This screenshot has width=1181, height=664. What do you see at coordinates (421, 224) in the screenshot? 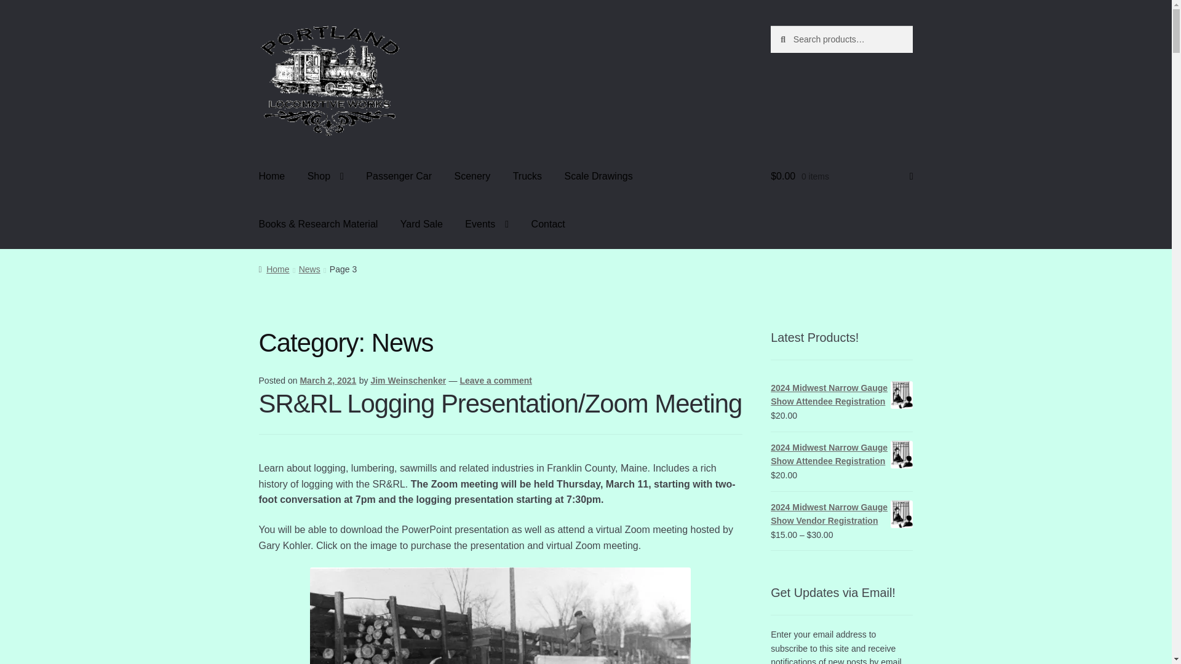
I see `Yard Sale` at bounding box center [421, 224].